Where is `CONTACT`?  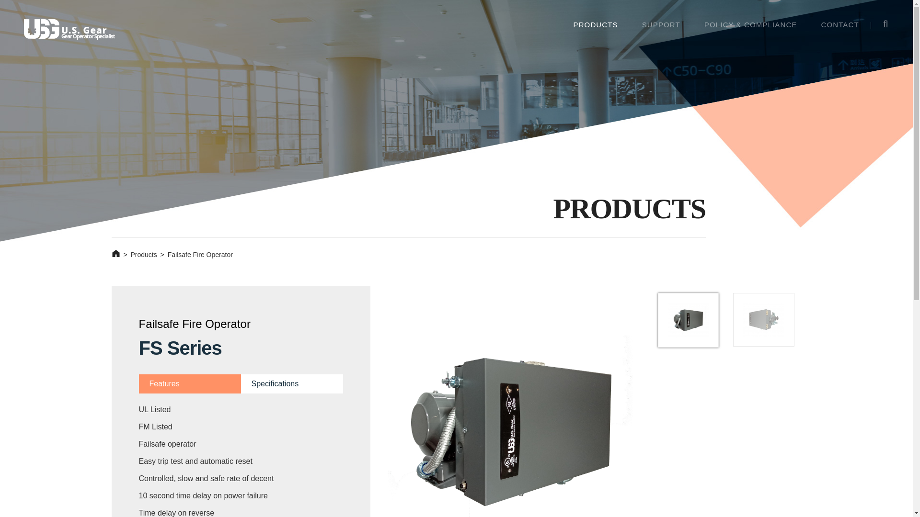 CONTACT is located at coordinates (839, 25).